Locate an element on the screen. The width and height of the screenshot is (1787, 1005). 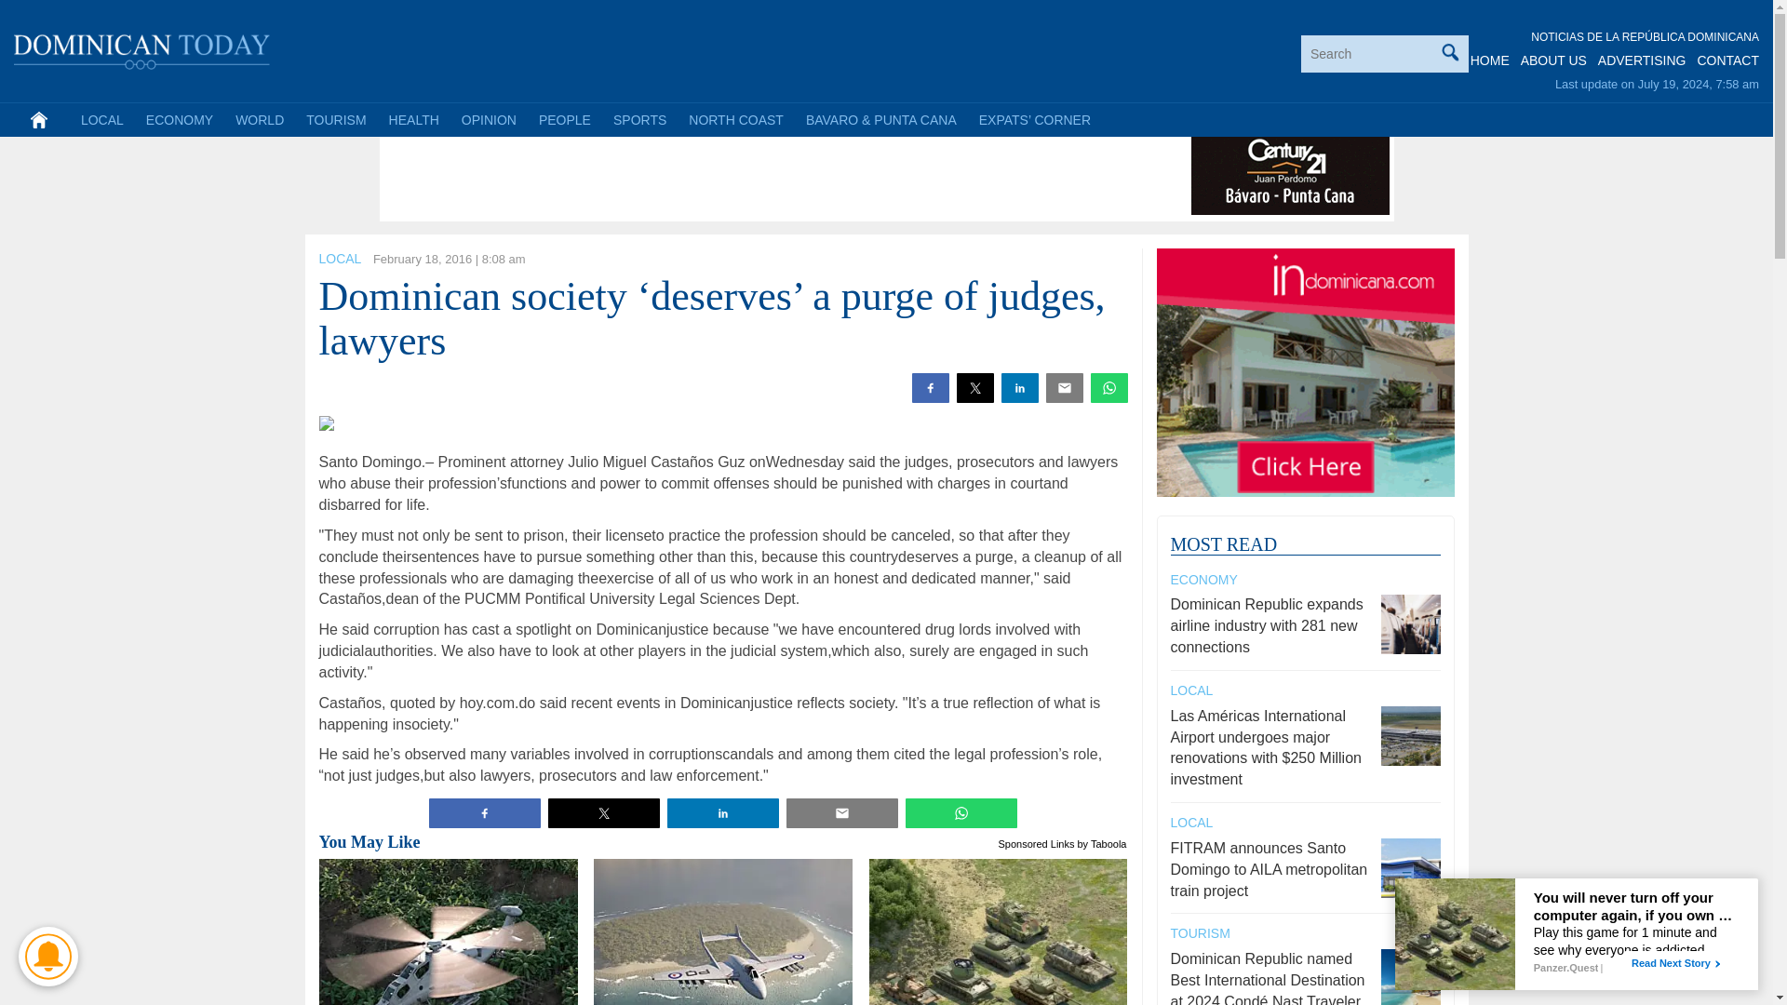
Dominican Today News - Santo Domingo and Dominican Republic is located at coordinates (142, 48).